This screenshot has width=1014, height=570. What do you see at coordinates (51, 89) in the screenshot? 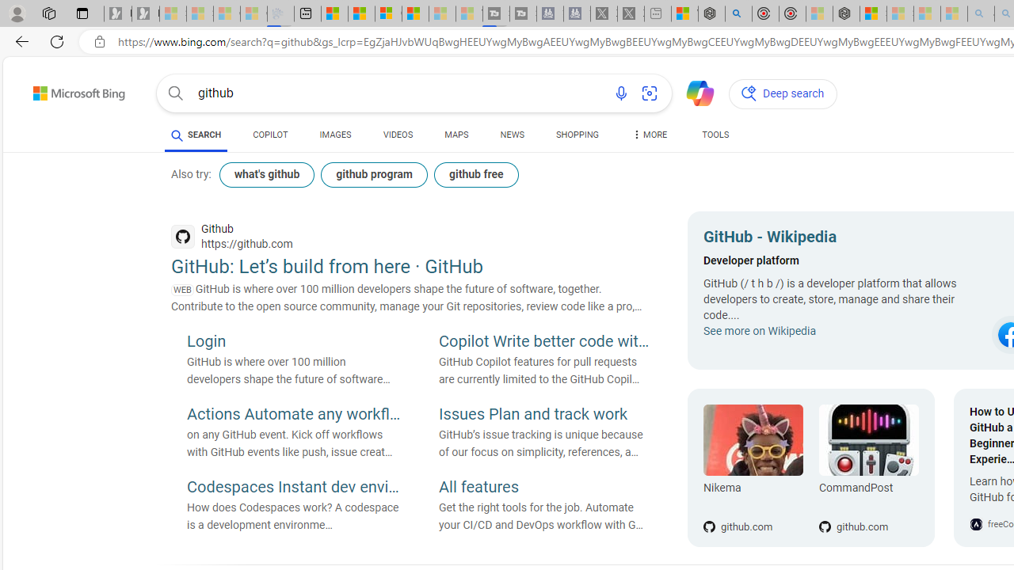
I see `Skip to content` at bounding box center [51, 89].